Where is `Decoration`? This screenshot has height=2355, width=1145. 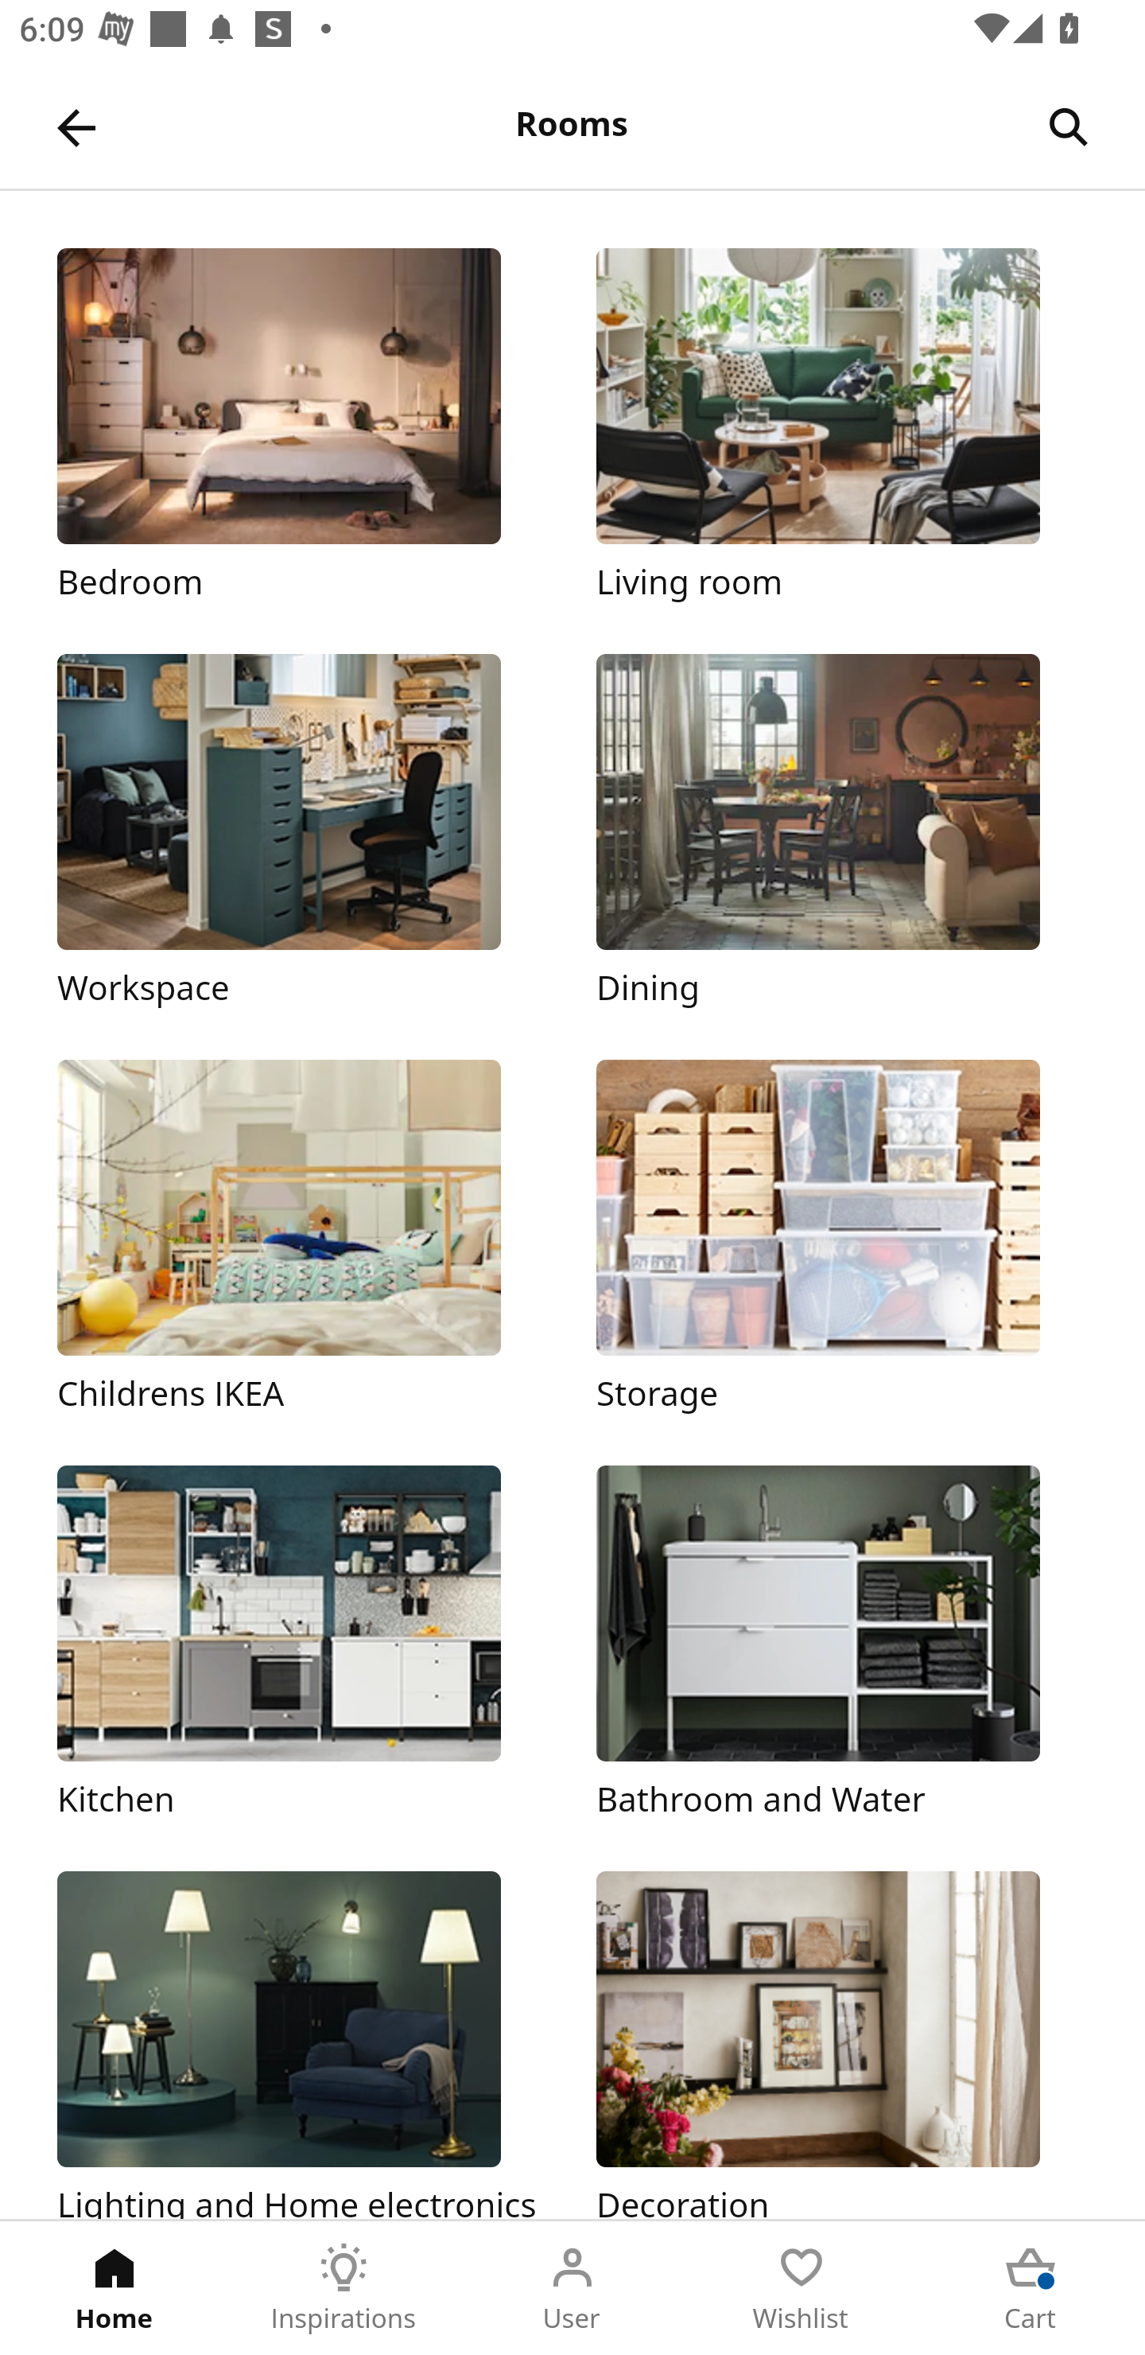
Decoration is located at coordinates (842, 2045).